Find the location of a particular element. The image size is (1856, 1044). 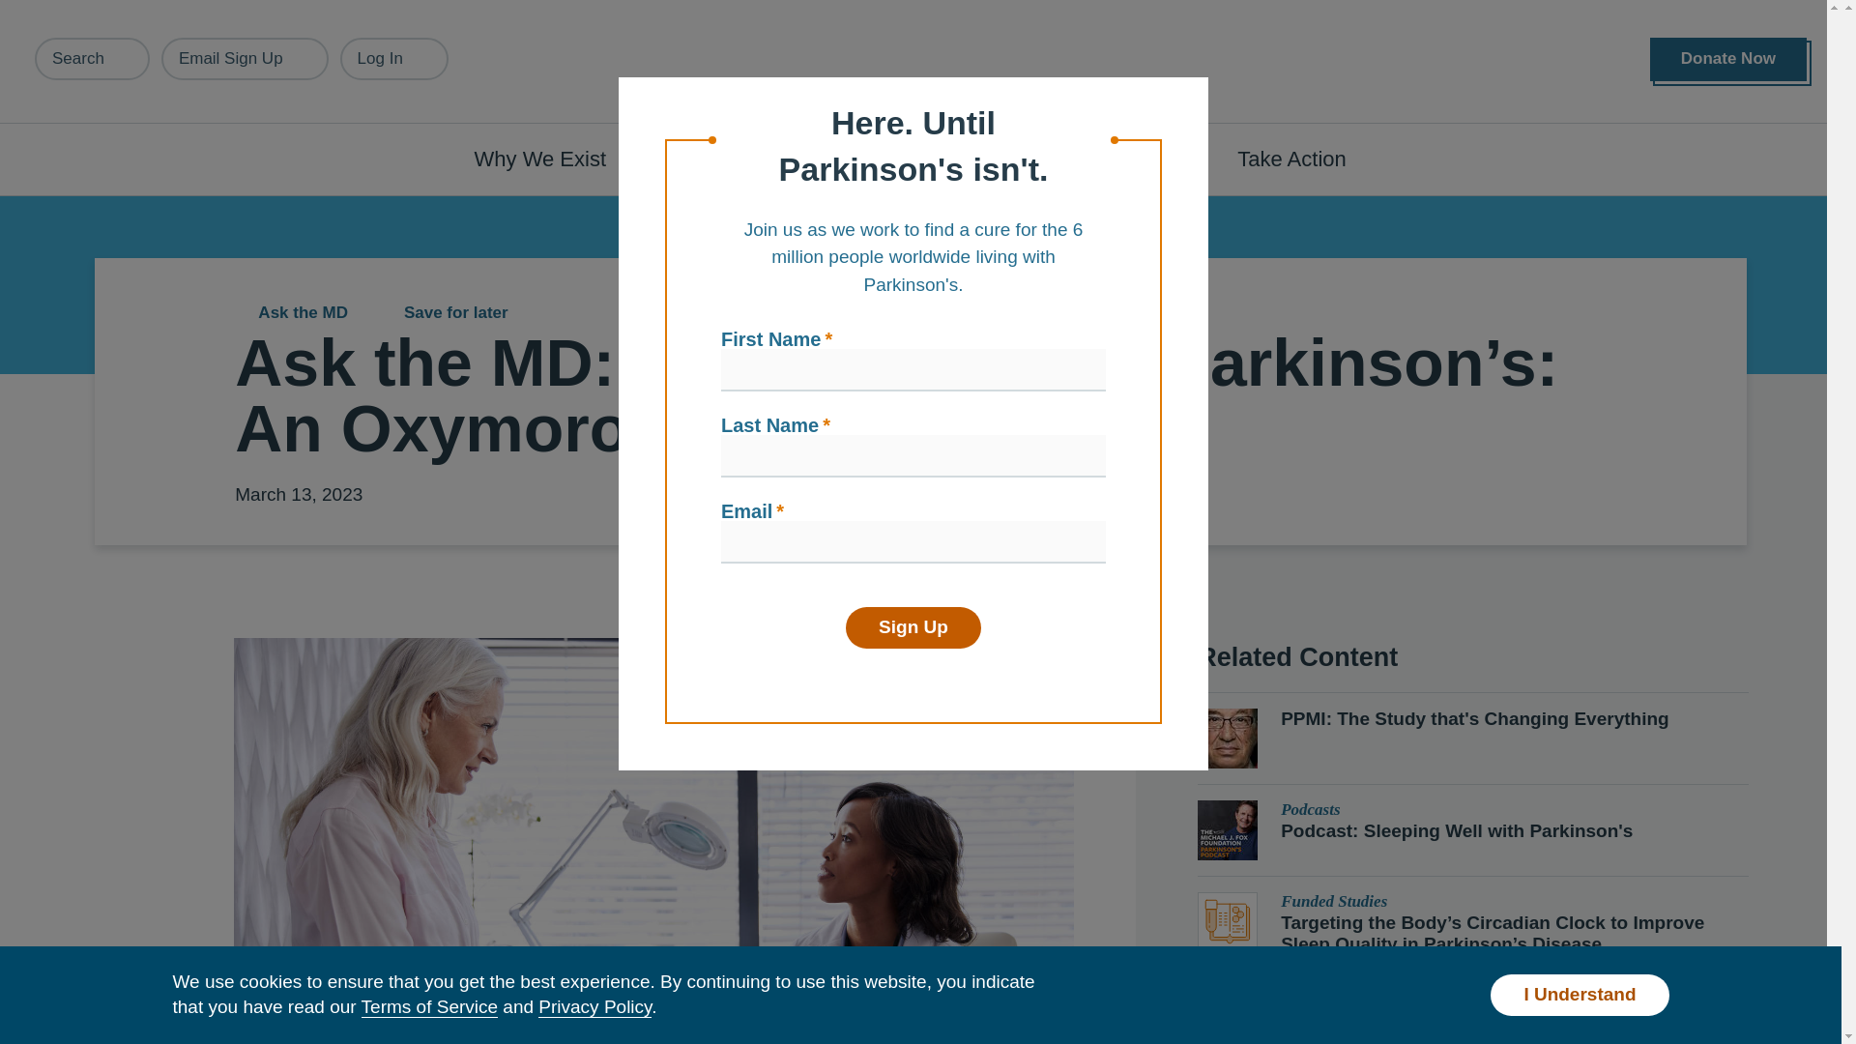

Donate Now is located at coordinates (1727, 59).